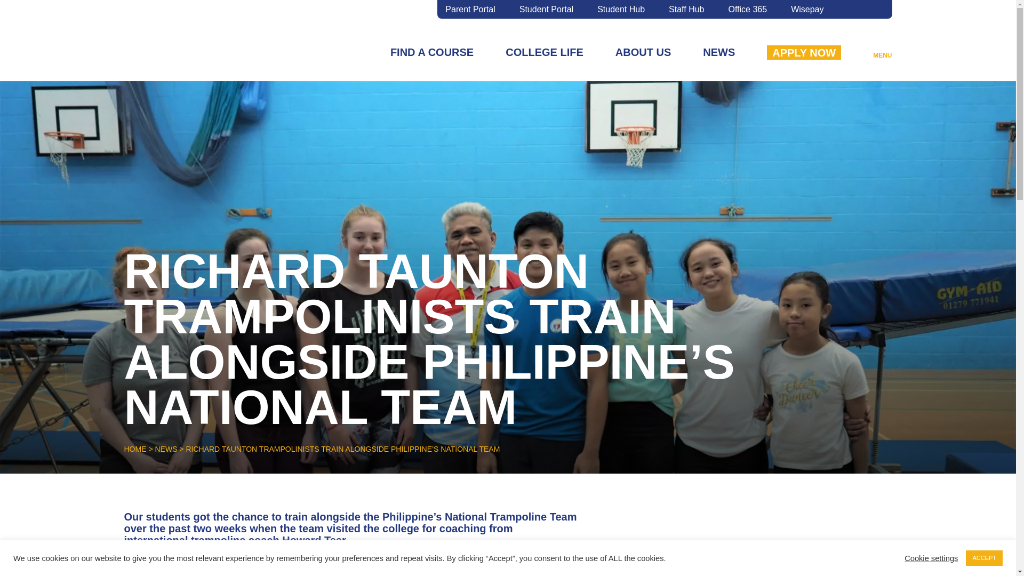 This screenshot has height=576, width=1024. What do you see at coordinates (186, 57) in the screenshot?
I see `Logo` at bounding box center [186, 57].